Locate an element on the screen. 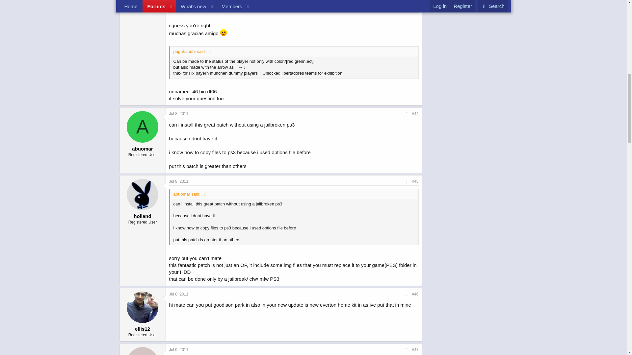 This screenshot has width=632, height=355. Jul 9, 2011 at 4:48 AM is located at coordinates (179, 350).